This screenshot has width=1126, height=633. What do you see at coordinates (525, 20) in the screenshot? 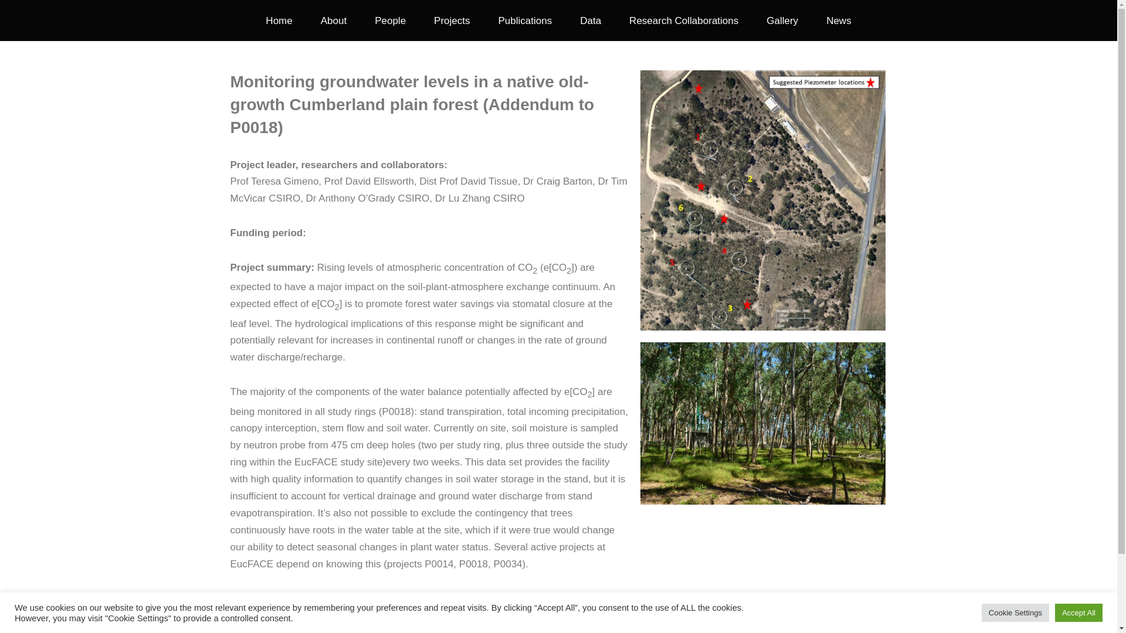
I see `Publications` at bounding box center [525, 20].